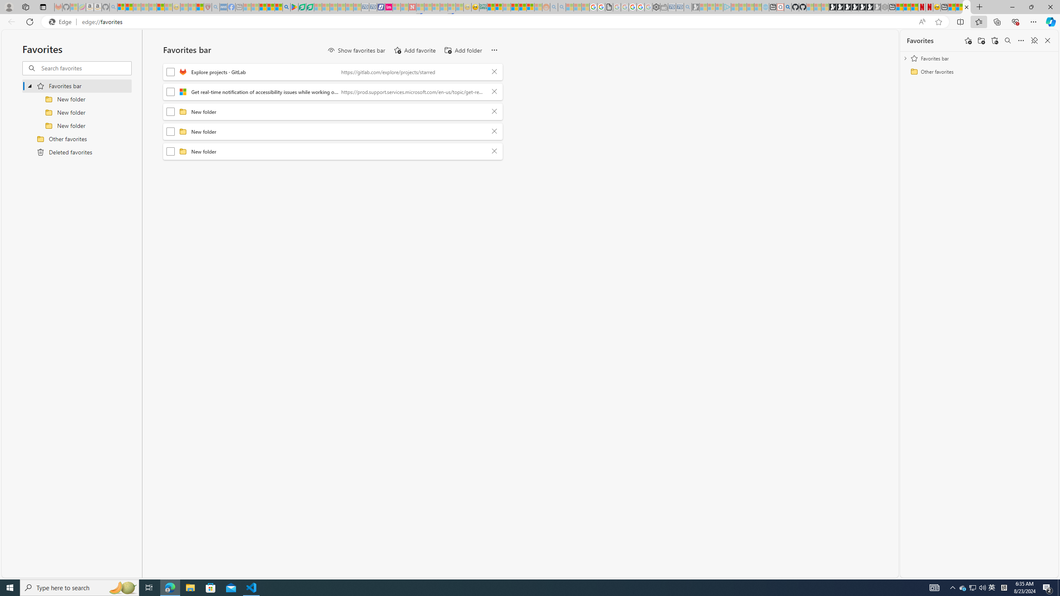 This screenshot has height=596, width=1060. What do you see at coordinates (995, 41) in the screenshot?
I see `Restore deleted favorites` at bounding box center [995, 41].